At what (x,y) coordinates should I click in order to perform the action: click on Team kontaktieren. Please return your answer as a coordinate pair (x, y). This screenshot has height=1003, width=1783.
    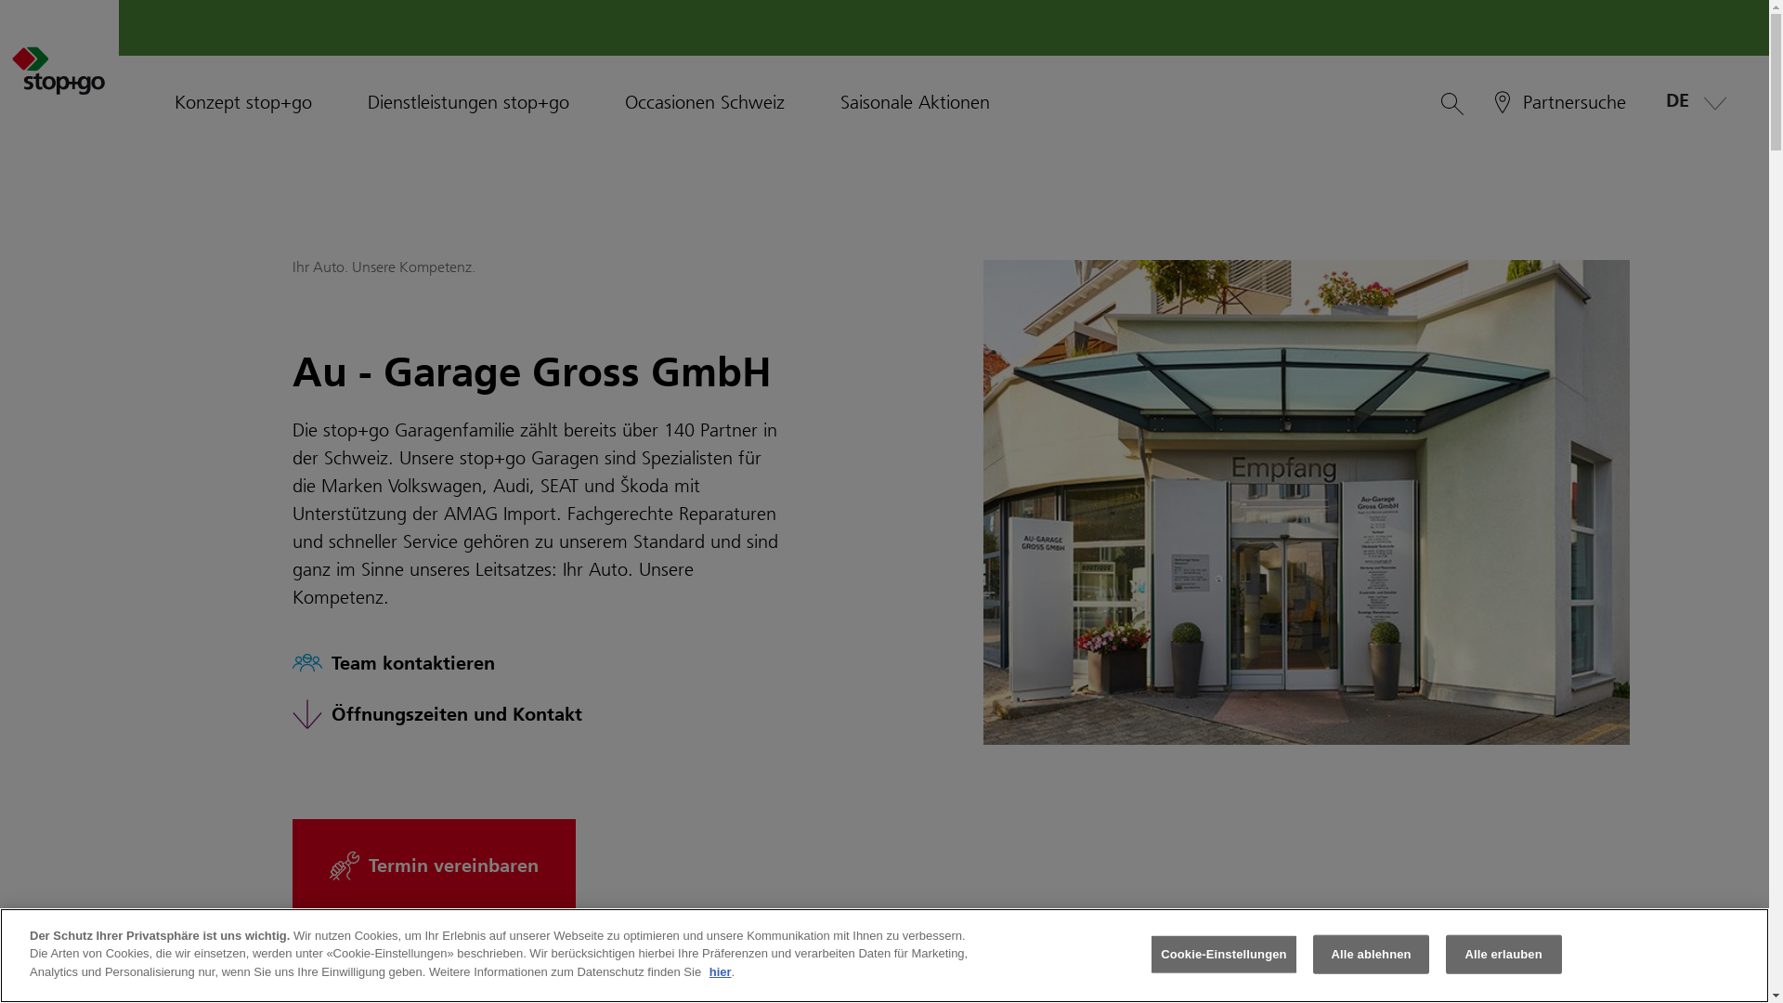
    Looking at the image, I should click on (589, 663).